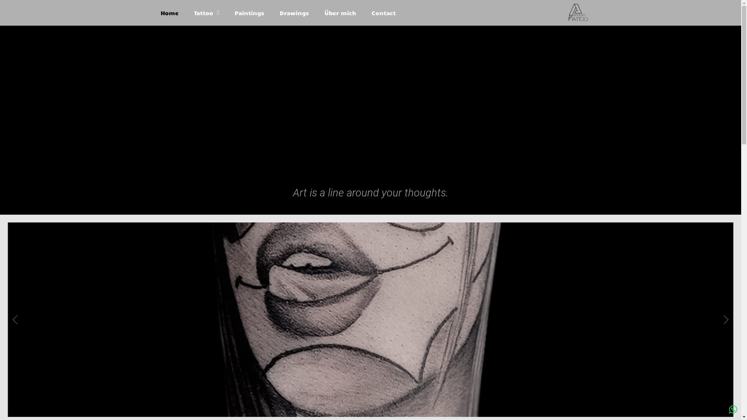 This screenshot has height=420, width=747. Describe the element at coordinates (249, 13) in the screenshot. I see `Paintings` at that location.